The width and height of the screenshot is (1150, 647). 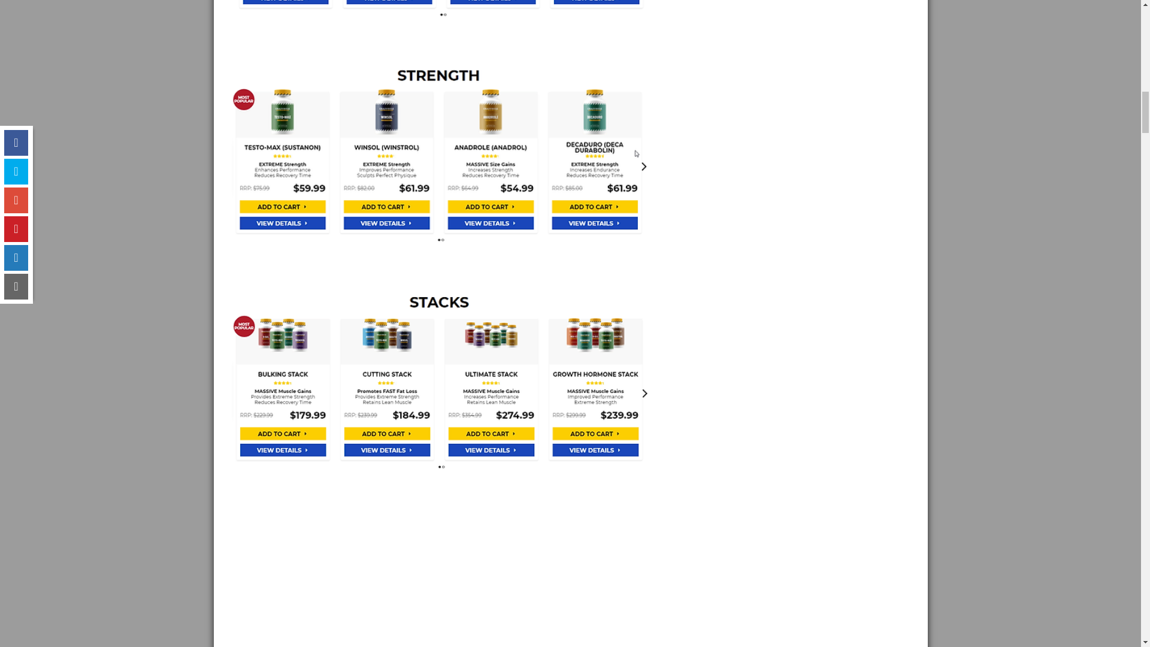 I want to click on fat for anavar visceral, so click(x=441, y=153).